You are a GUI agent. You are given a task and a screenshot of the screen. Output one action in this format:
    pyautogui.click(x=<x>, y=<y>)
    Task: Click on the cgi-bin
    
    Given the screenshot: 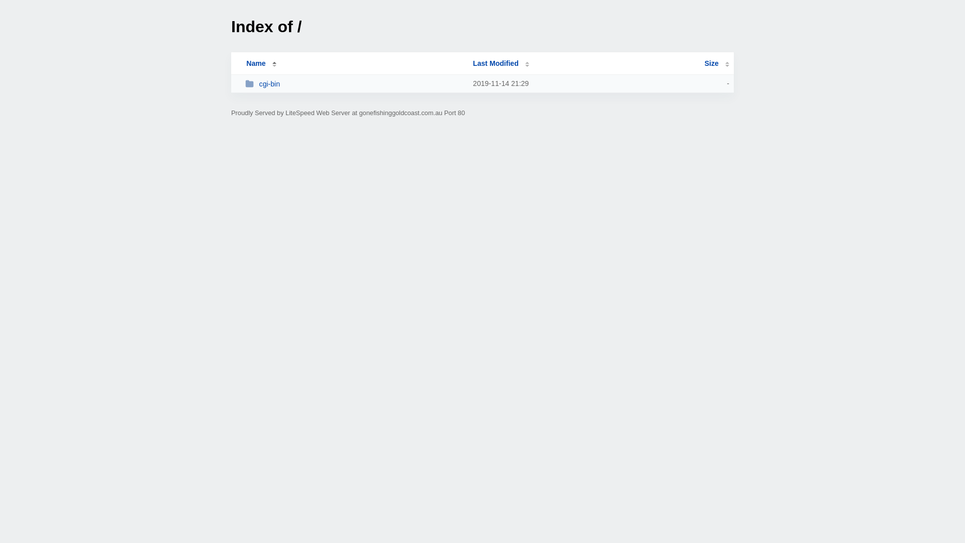 What is the action you would take?
    pyautogui.click(x=355, y=83)
    